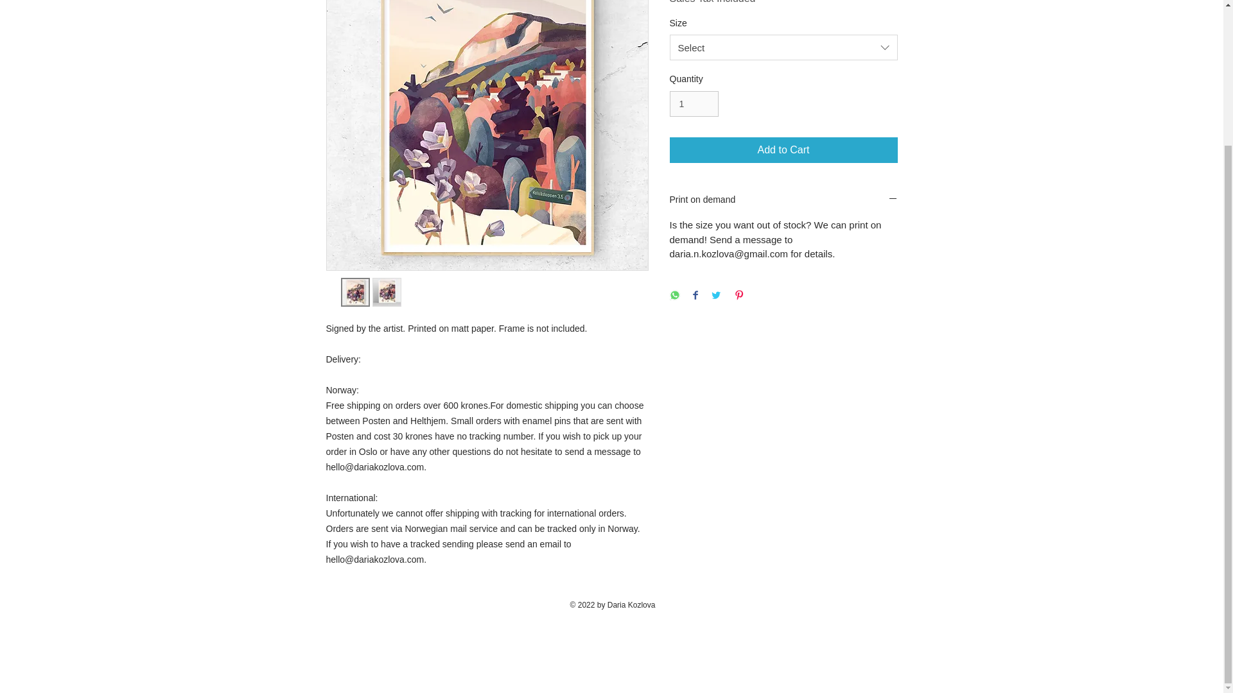  What do you see at coordinates (694, 104) in the screenshot?
I see `1` at bounding box center [694, 104].